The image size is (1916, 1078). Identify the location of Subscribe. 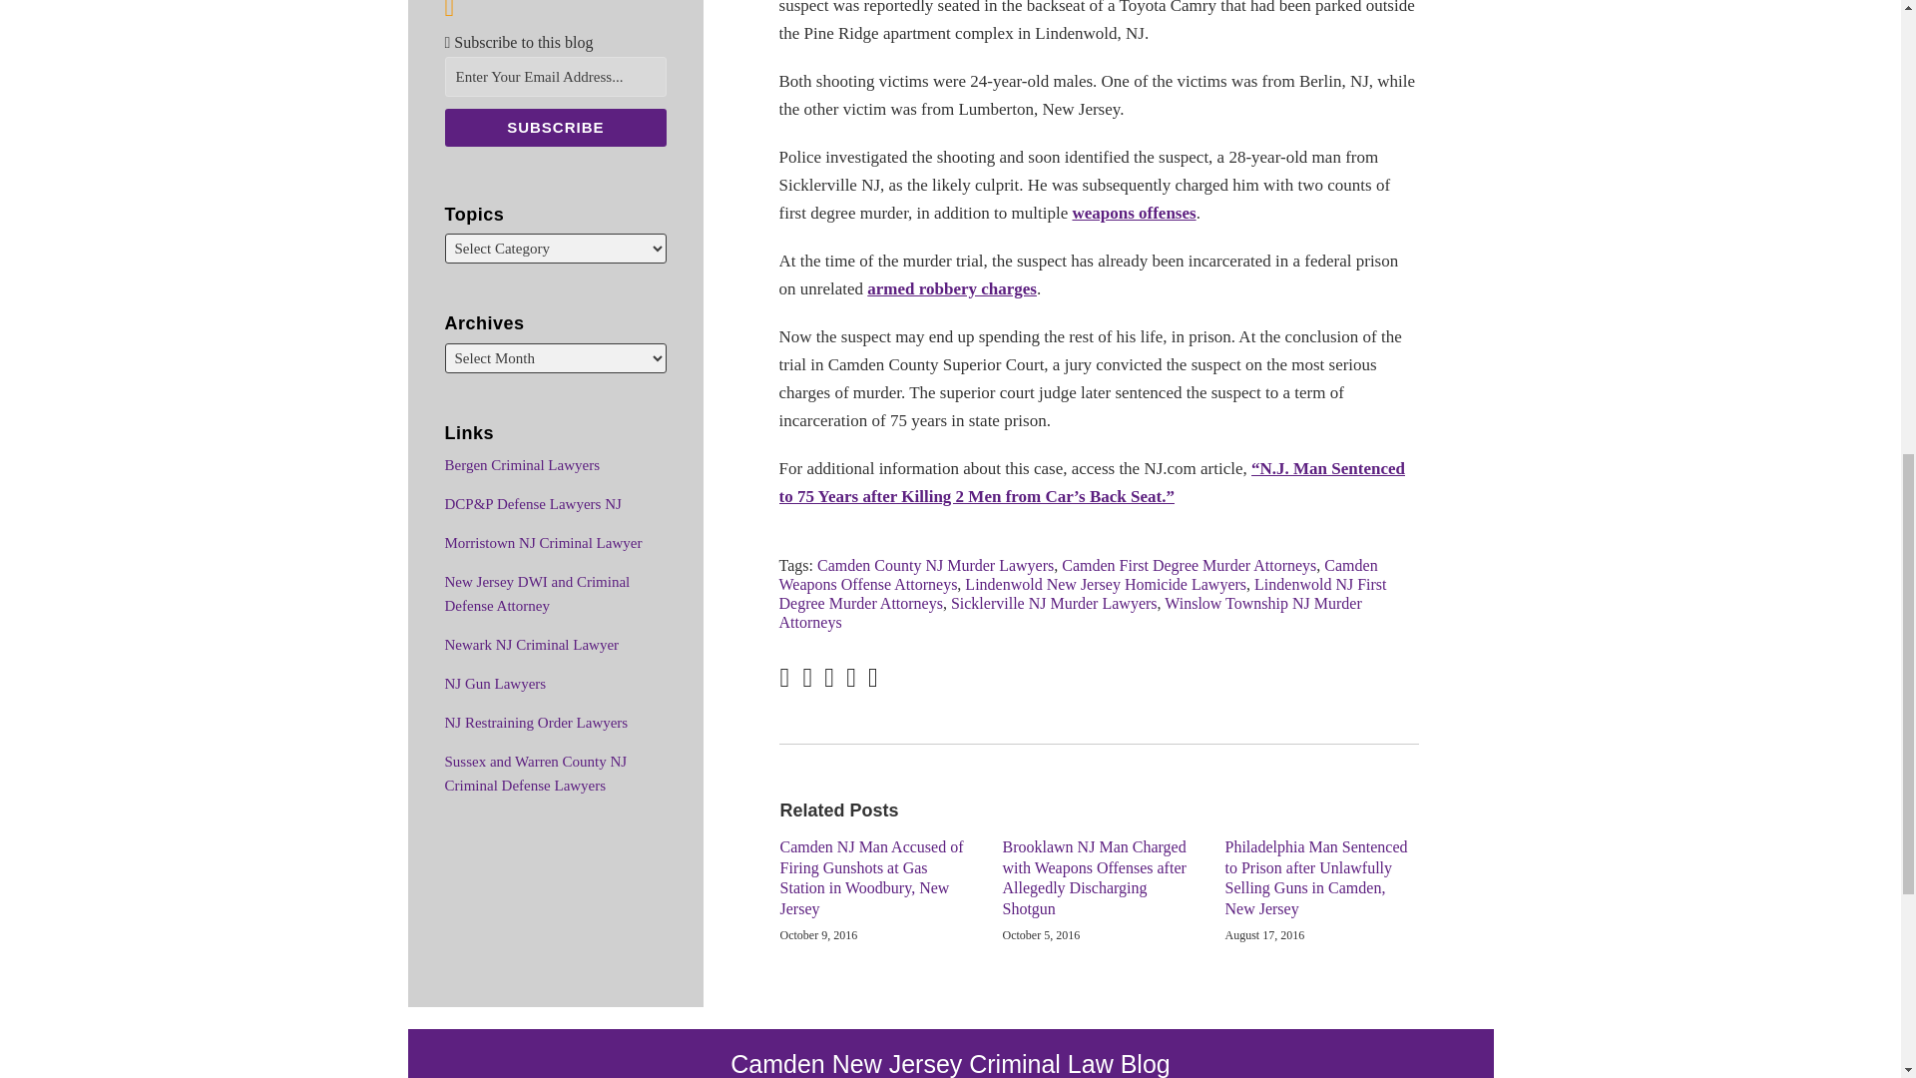
(555, 128).